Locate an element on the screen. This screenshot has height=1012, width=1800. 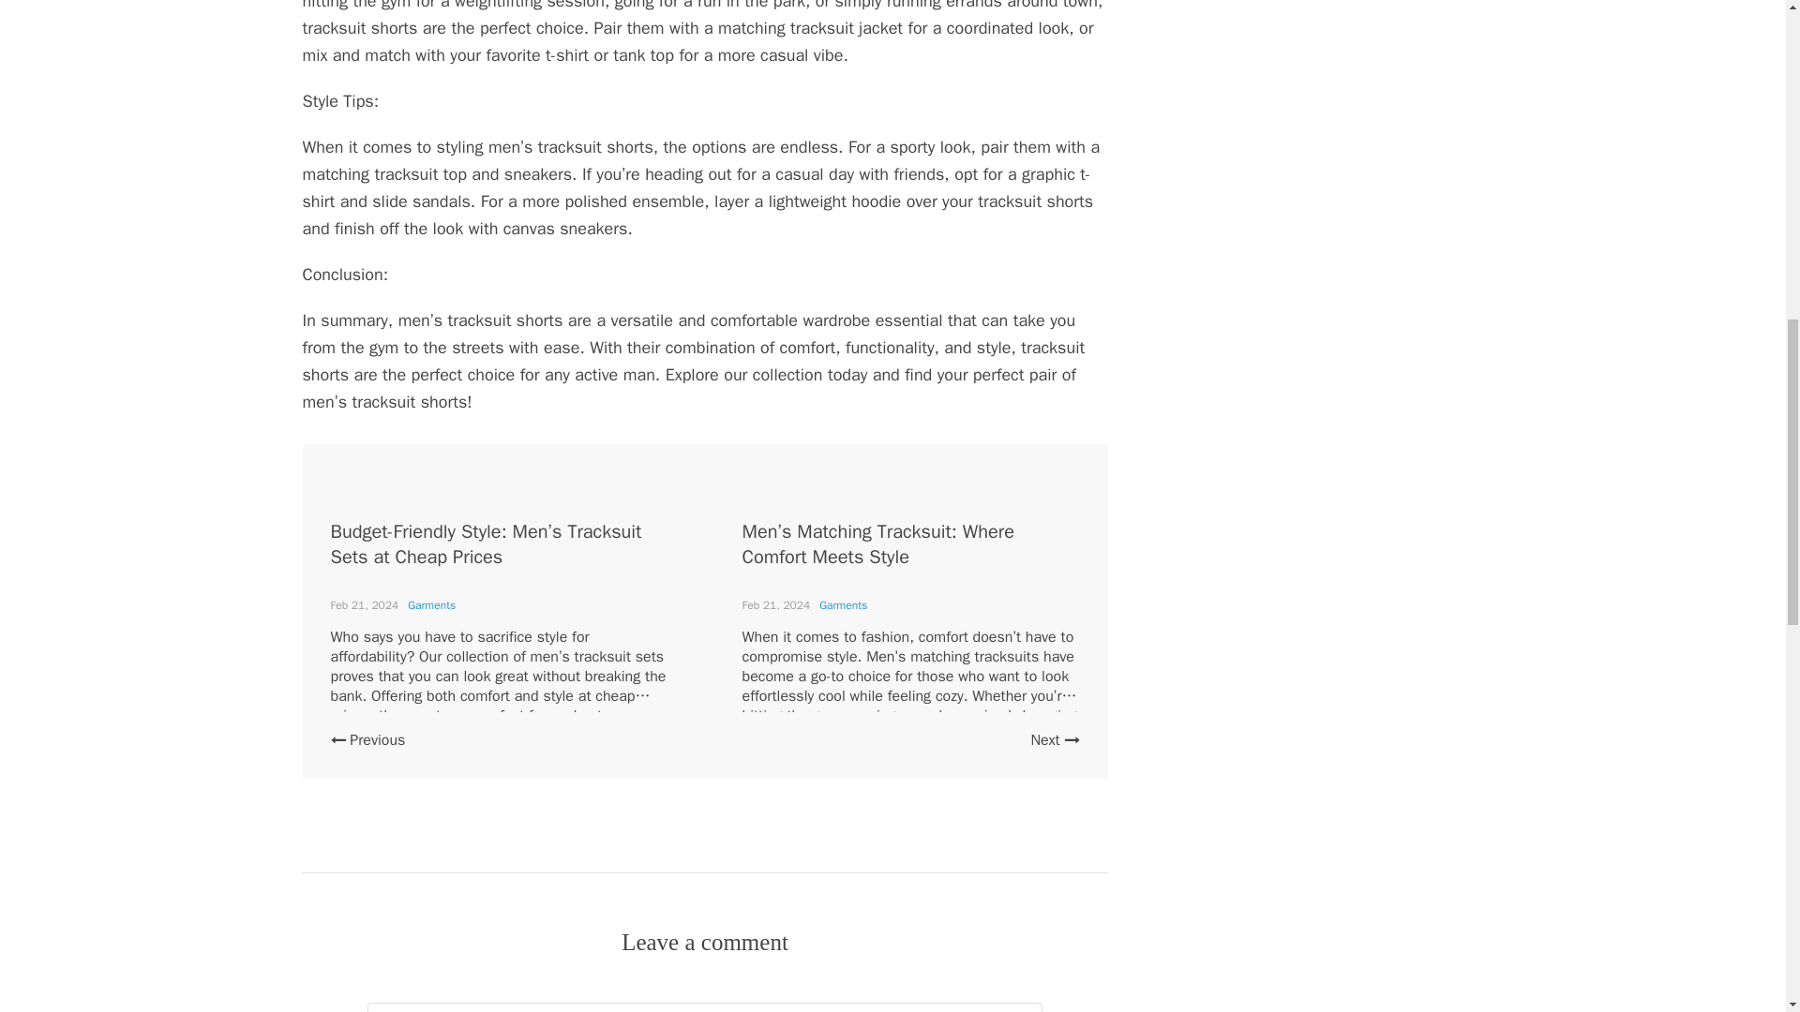
Garments is located at coordinates (843, 605).